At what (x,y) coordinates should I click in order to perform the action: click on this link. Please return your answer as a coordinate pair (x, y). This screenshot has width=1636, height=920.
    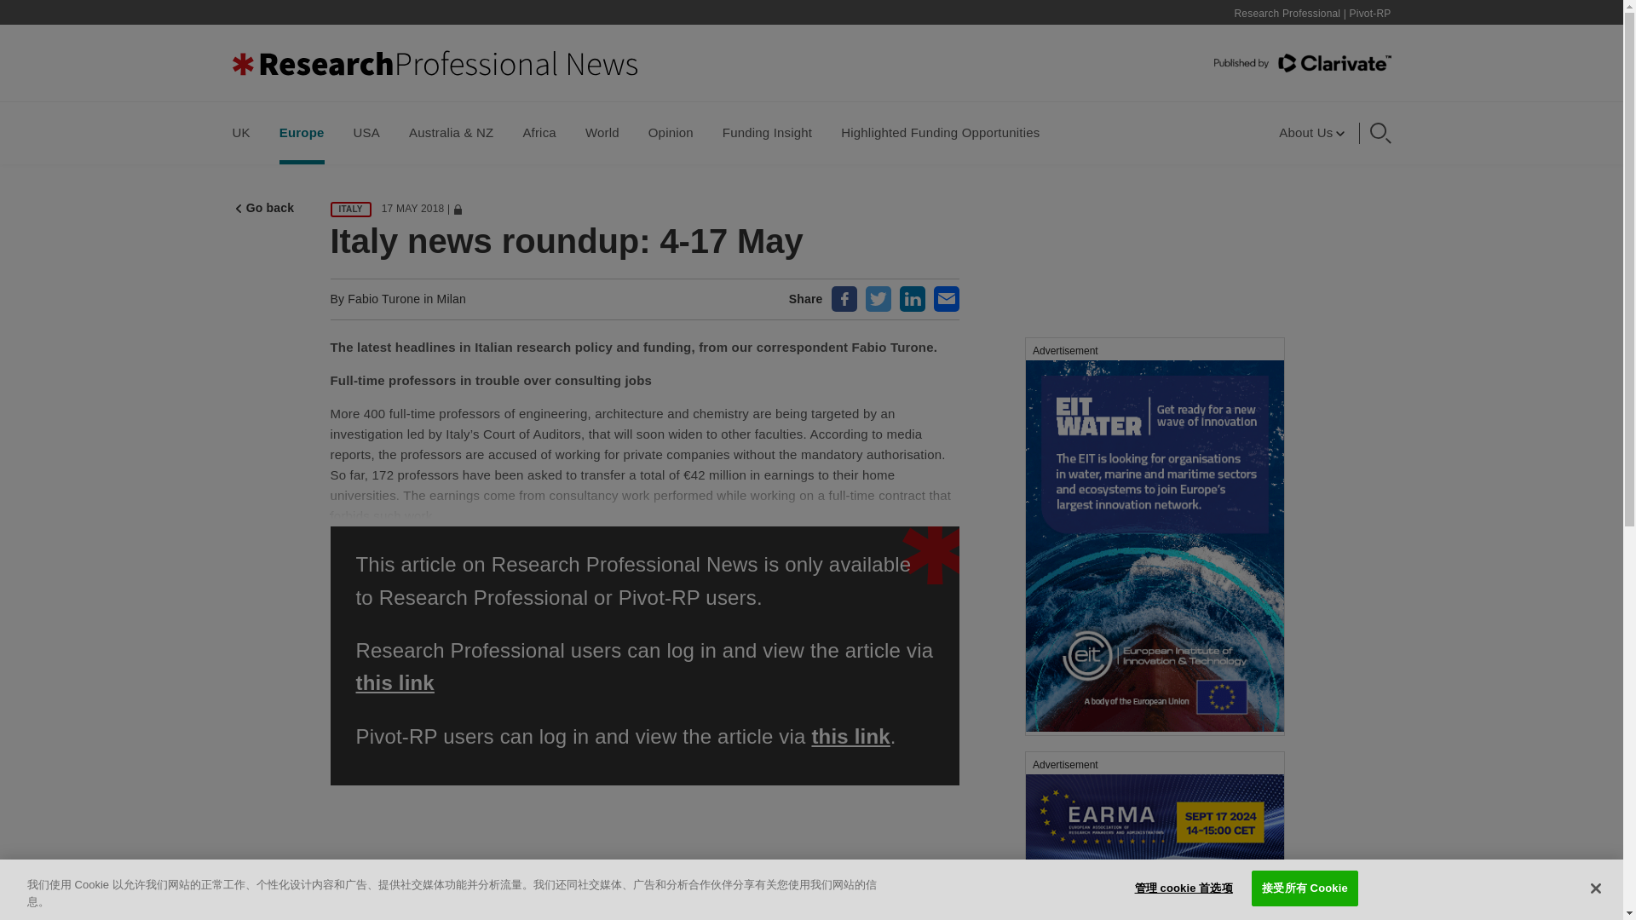
    Looking at the image, I should click on (850, 736).